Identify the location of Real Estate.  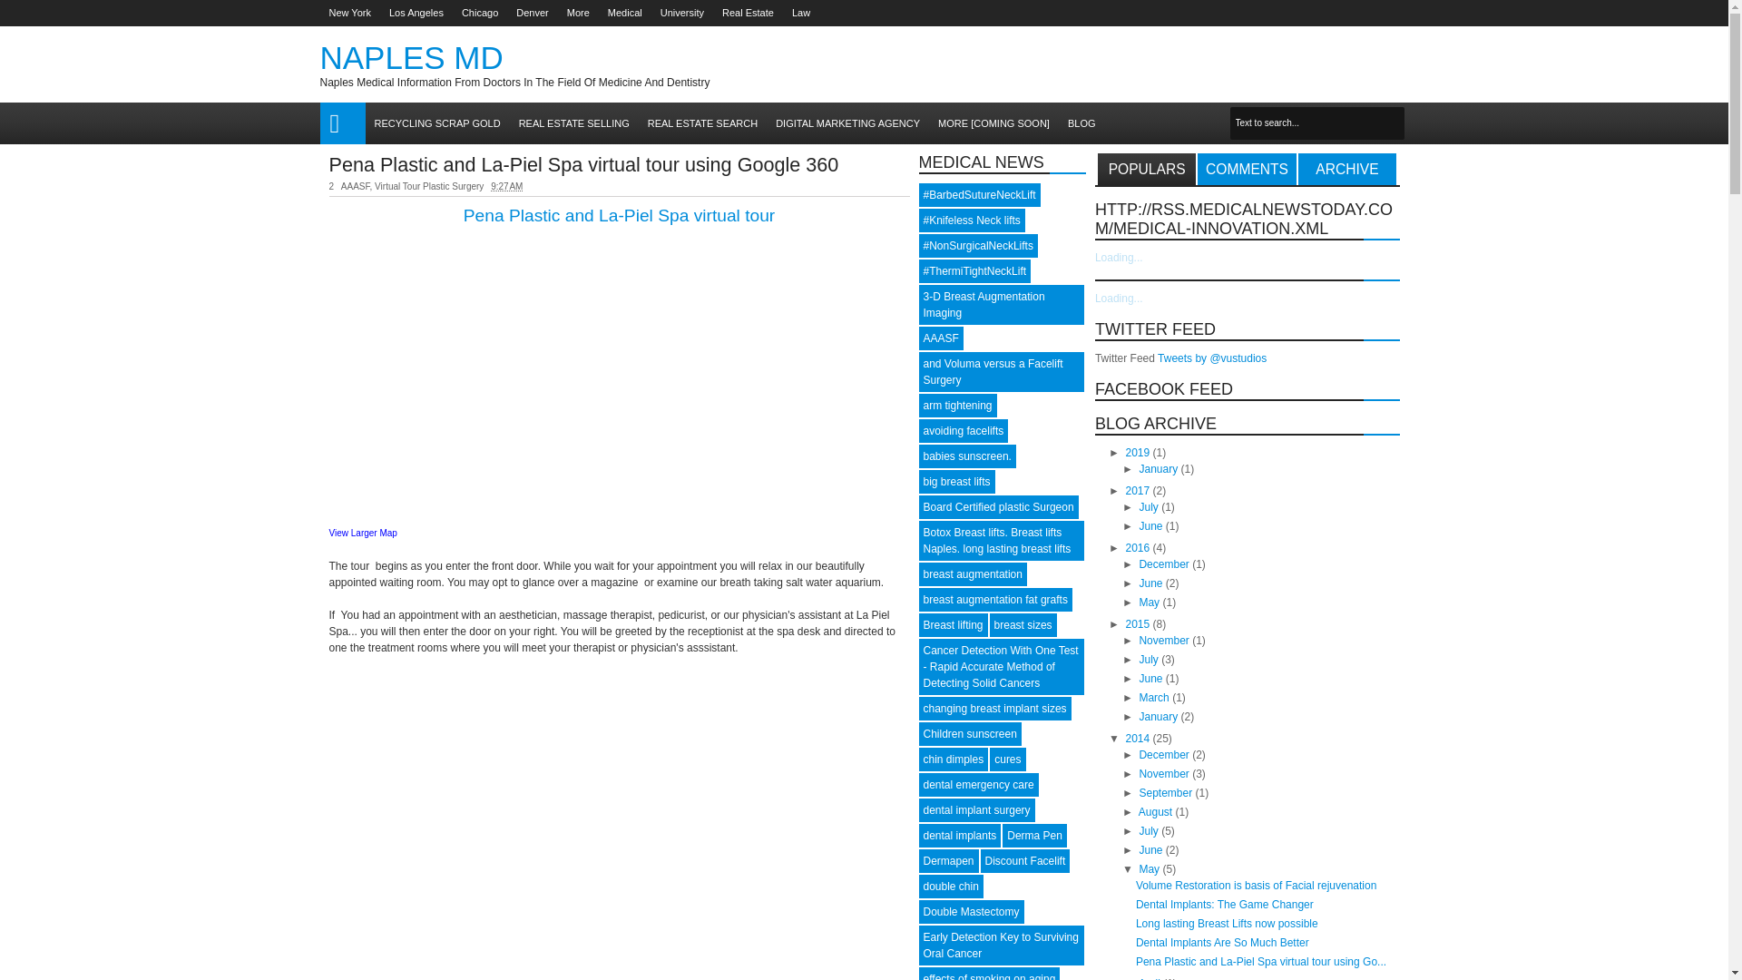
(748, 13).